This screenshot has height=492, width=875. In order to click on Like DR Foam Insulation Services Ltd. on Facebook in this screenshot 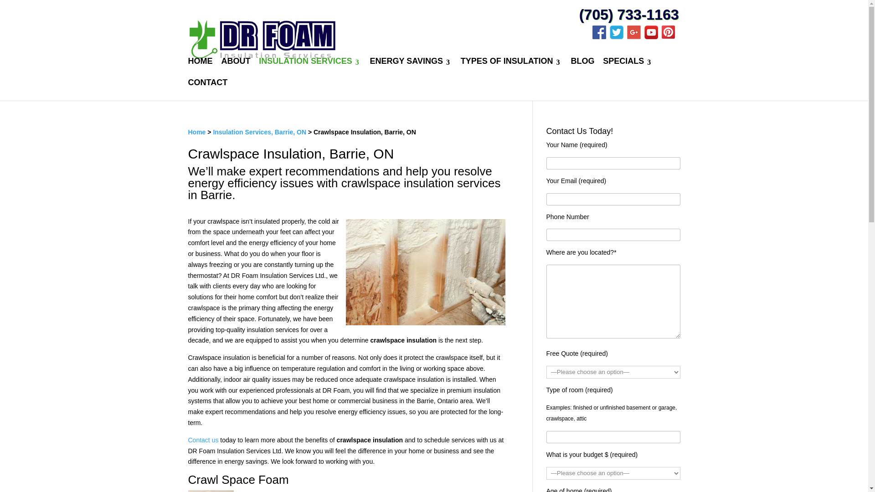, I will do `click(601, 36)`.